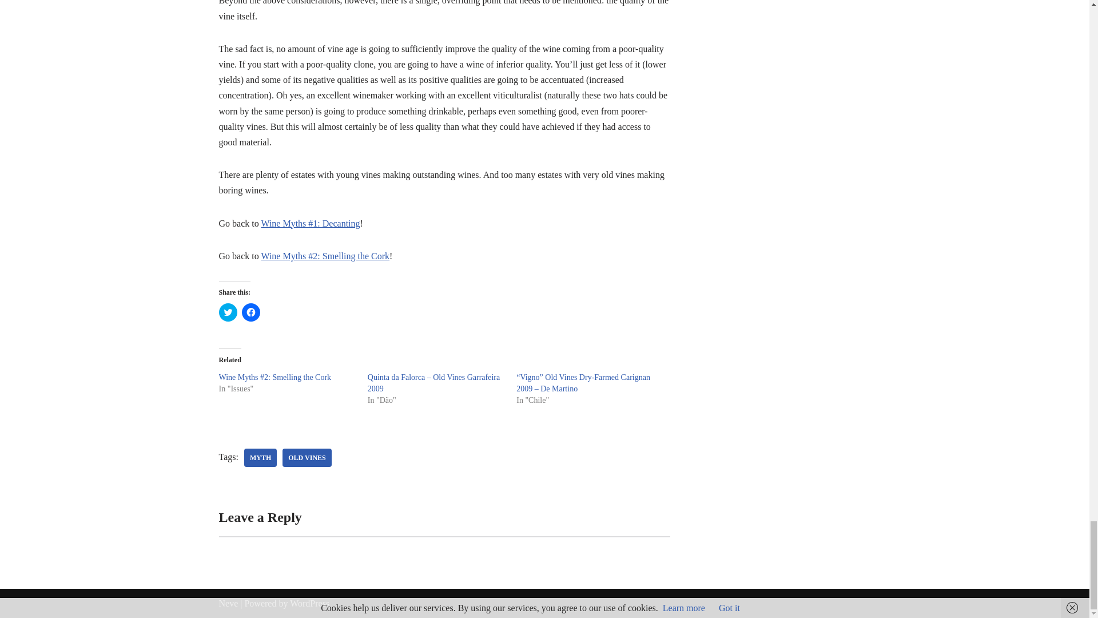 The image size is (1098, 618). What do you see at coordinates (260, 458) in the screenshot?
I see `MYTH` at bounding box center [260, 458].